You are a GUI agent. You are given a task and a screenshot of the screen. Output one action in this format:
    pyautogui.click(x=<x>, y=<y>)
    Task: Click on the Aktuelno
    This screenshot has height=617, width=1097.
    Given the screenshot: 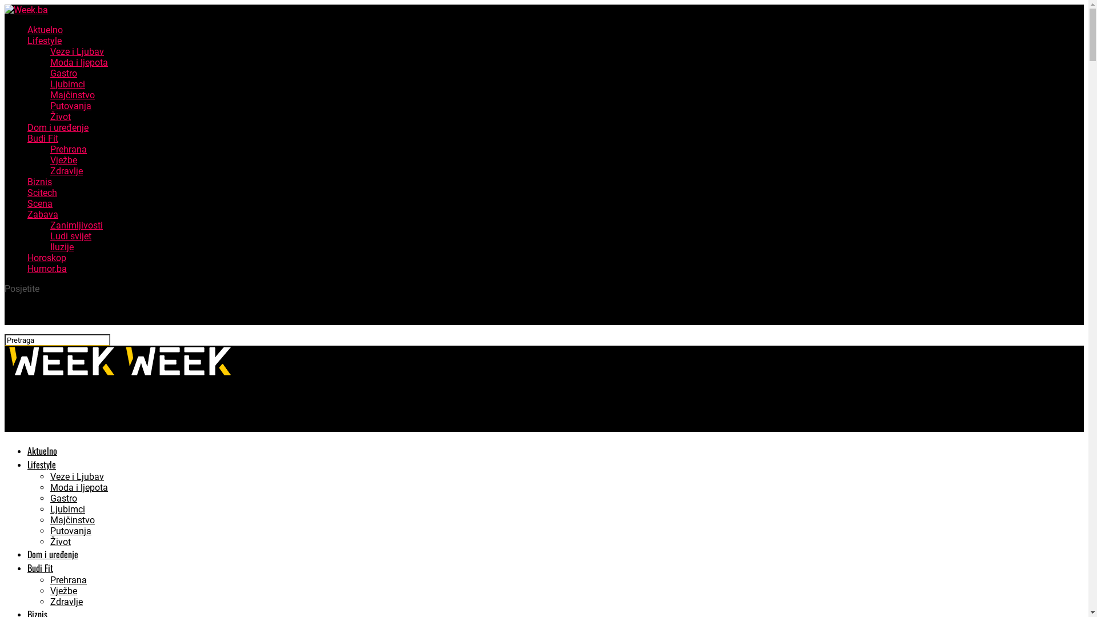 What is the action you would take?
    pyautogui.click(x=42, y=451)
    